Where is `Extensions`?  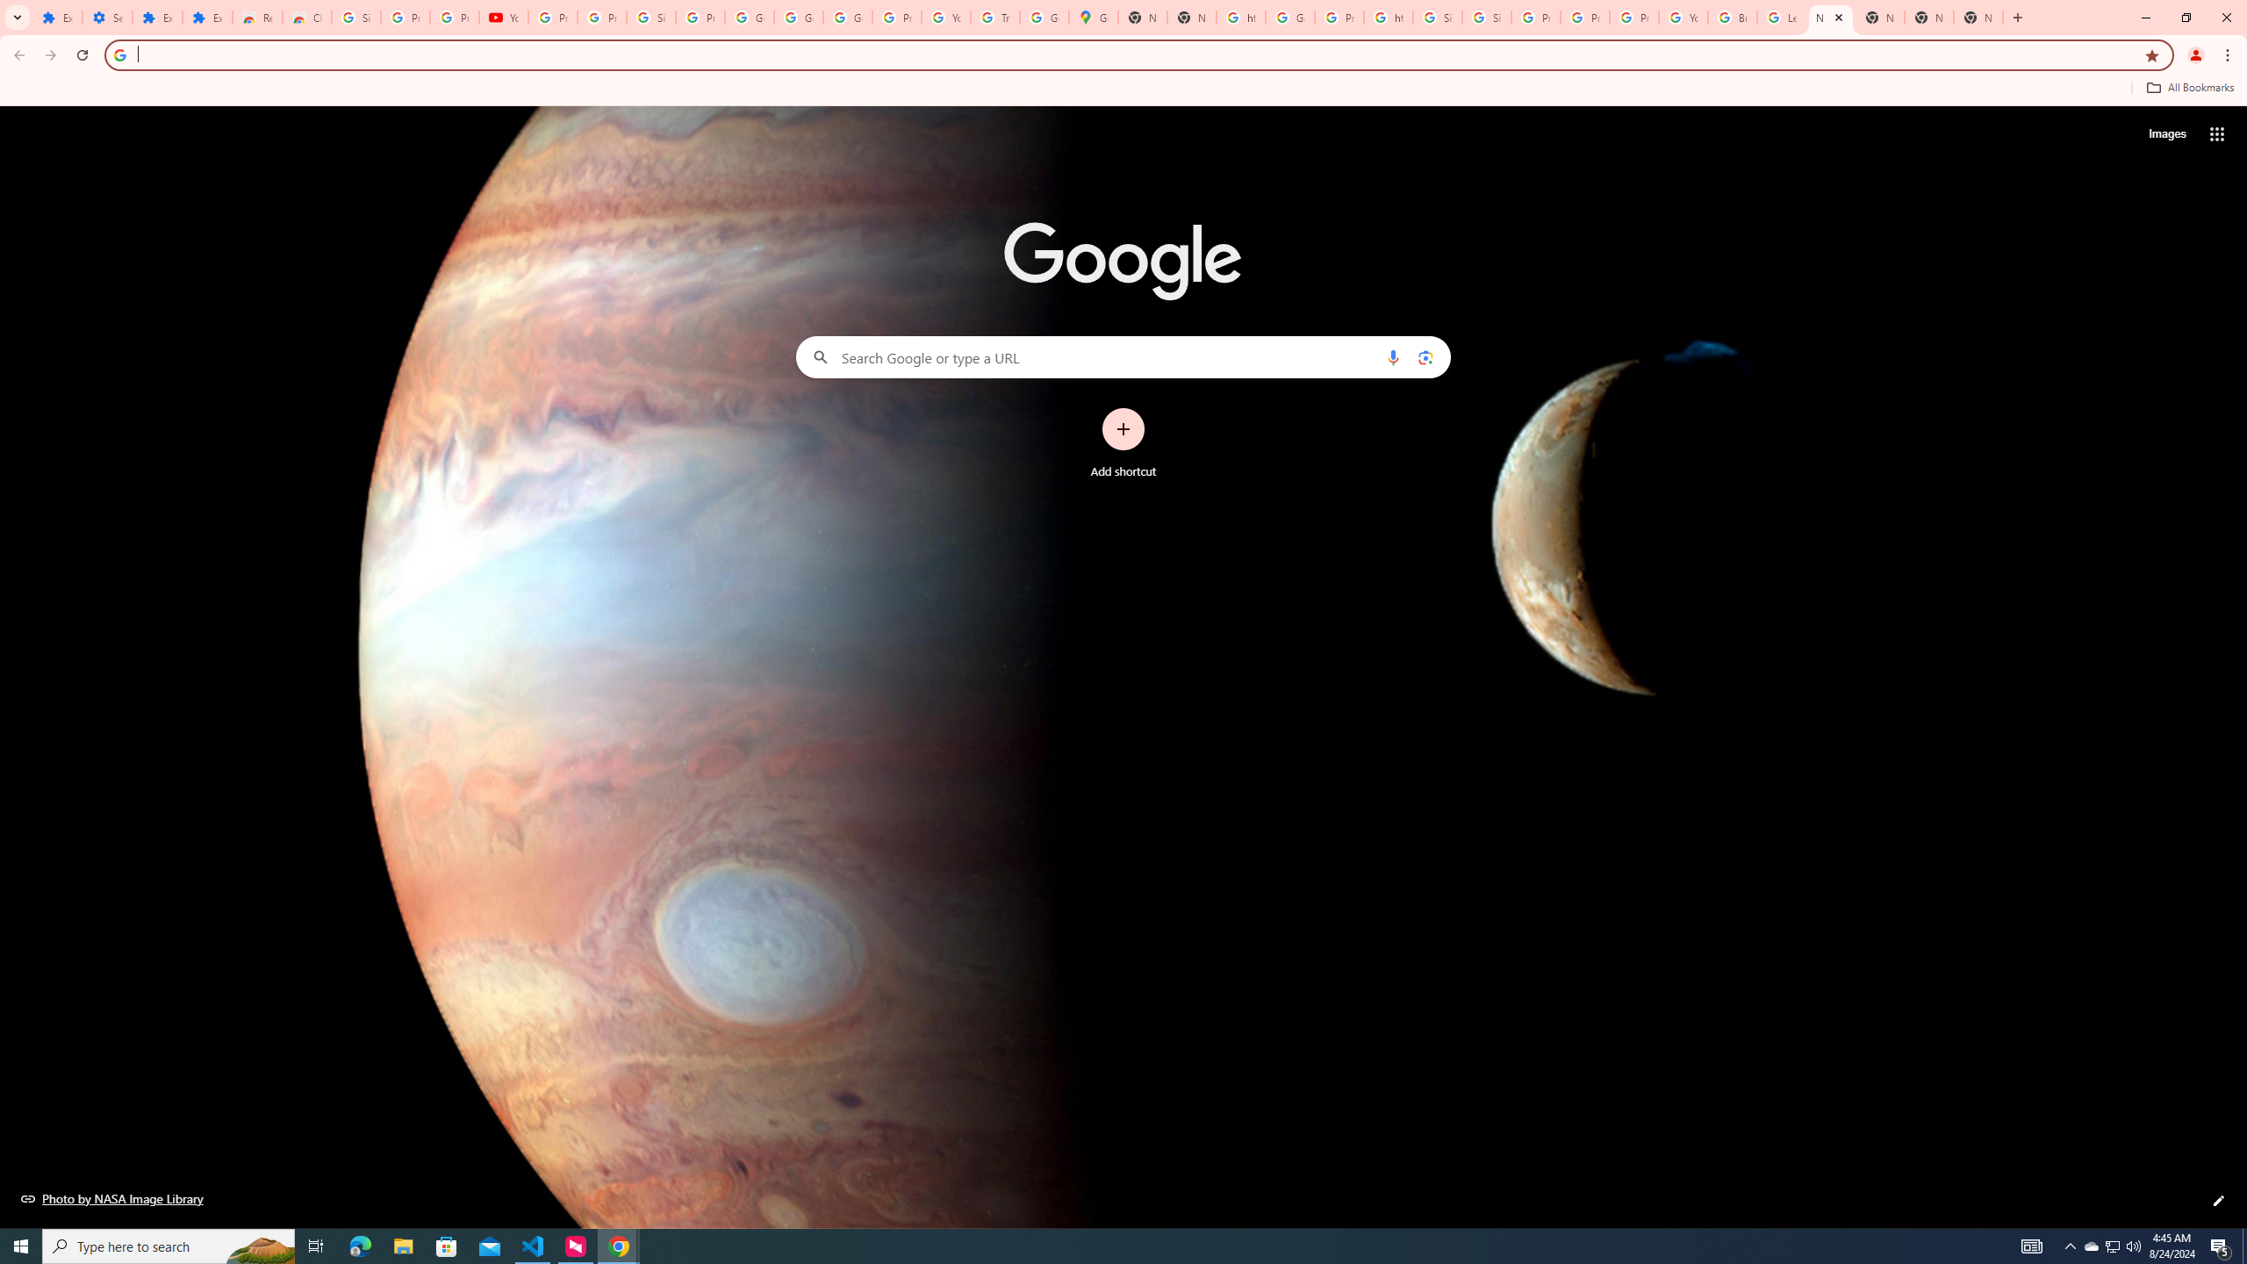
Extensions is located at coordinates (156, 18).